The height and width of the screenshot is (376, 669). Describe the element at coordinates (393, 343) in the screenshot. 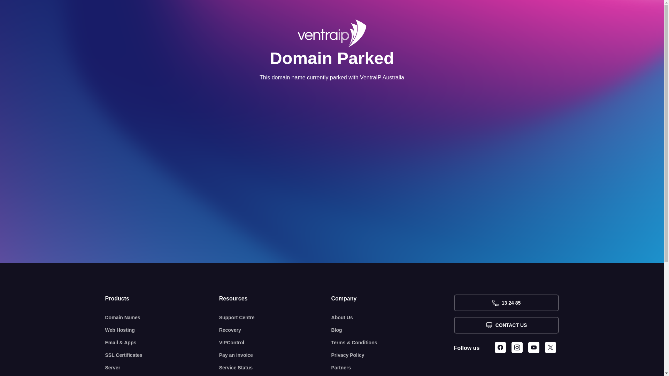

I see `Terms & Conditions` at that location.